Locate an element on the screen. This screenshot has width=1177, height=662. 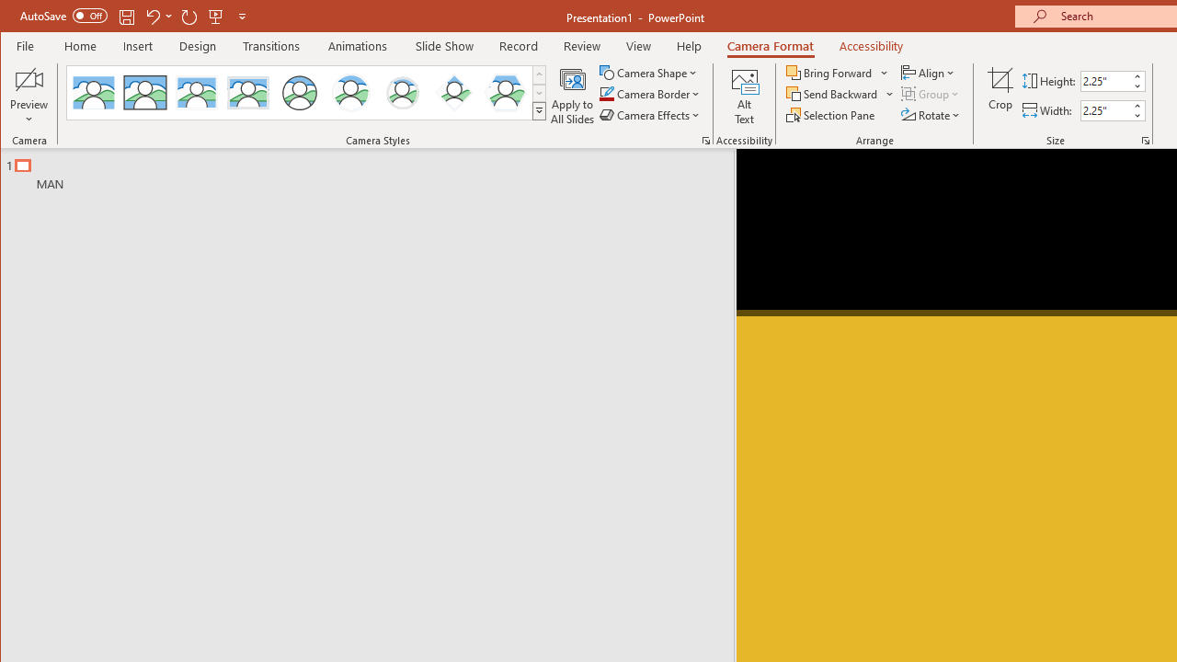
Cameo Height is located at coordinates (1105, 81).